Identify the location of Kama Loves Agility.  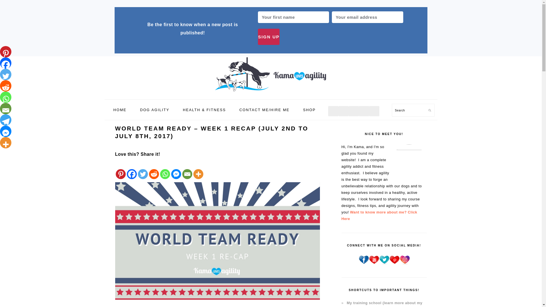
(271, 74).